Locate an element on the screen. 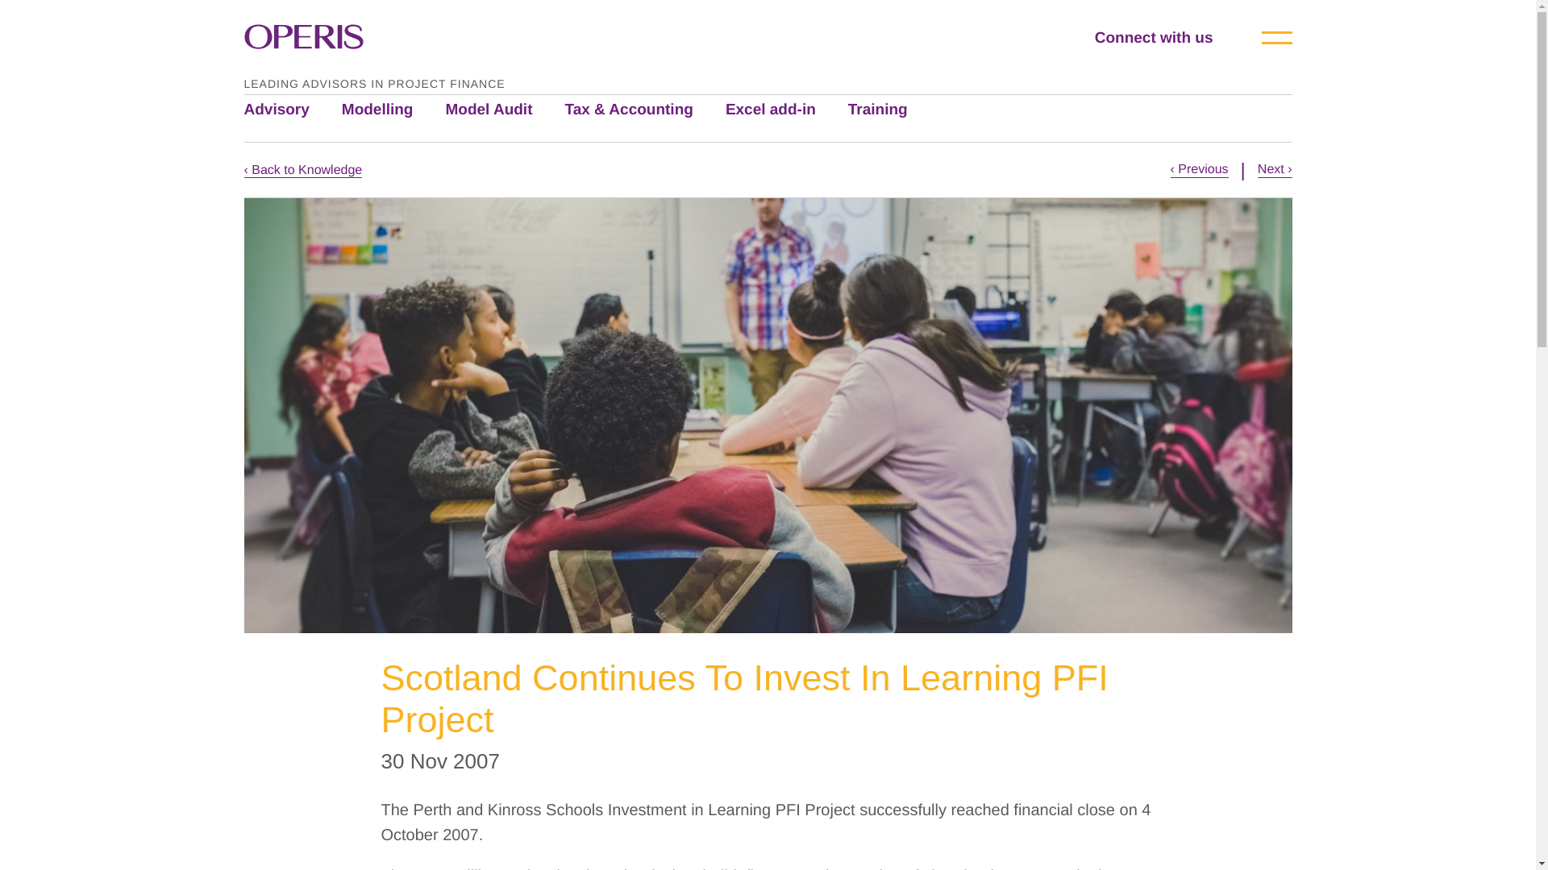 This screenshot has height=870, width=1548. Model Audit is located at coordinates (505, 110).